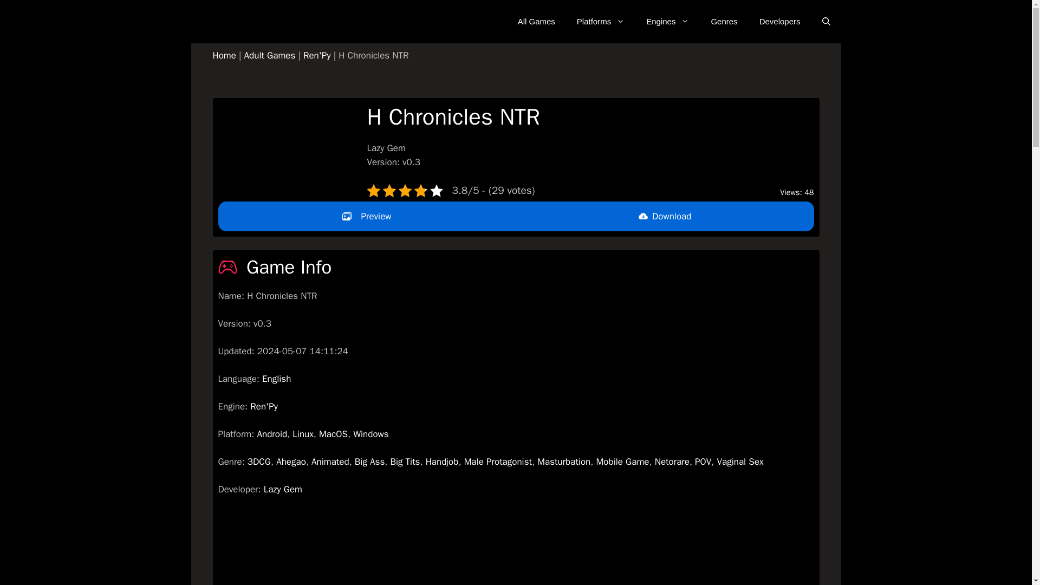 The width and height of the screenshot is (1040, 585). What do you see at coordinates (330, 461) in the screenshot?
I see `Animated` at bounding box center [330, 461].